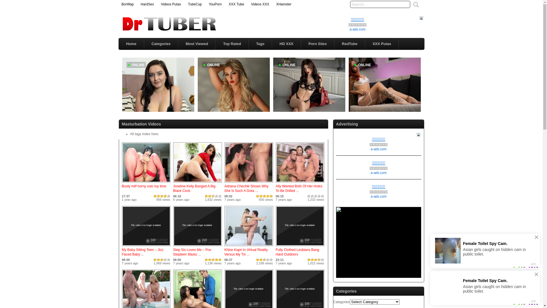 This screenshot has height=308, width=547. What do you see at coordinates (319, 196) in the screenshot?
I see `4 Stars` at bounding box center [319, 196].